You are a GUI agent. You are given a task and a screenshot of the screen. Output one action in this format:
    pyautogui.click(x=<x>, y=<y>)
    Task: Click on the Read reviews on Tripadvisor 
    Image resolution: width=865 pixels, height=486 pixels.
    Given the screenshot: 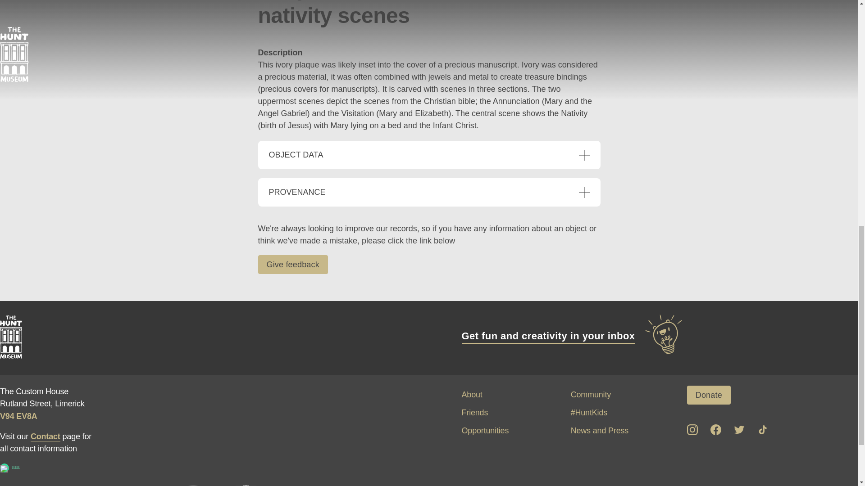 What is the action you would take?
    pyautogui.click(x=5, y=468)
    